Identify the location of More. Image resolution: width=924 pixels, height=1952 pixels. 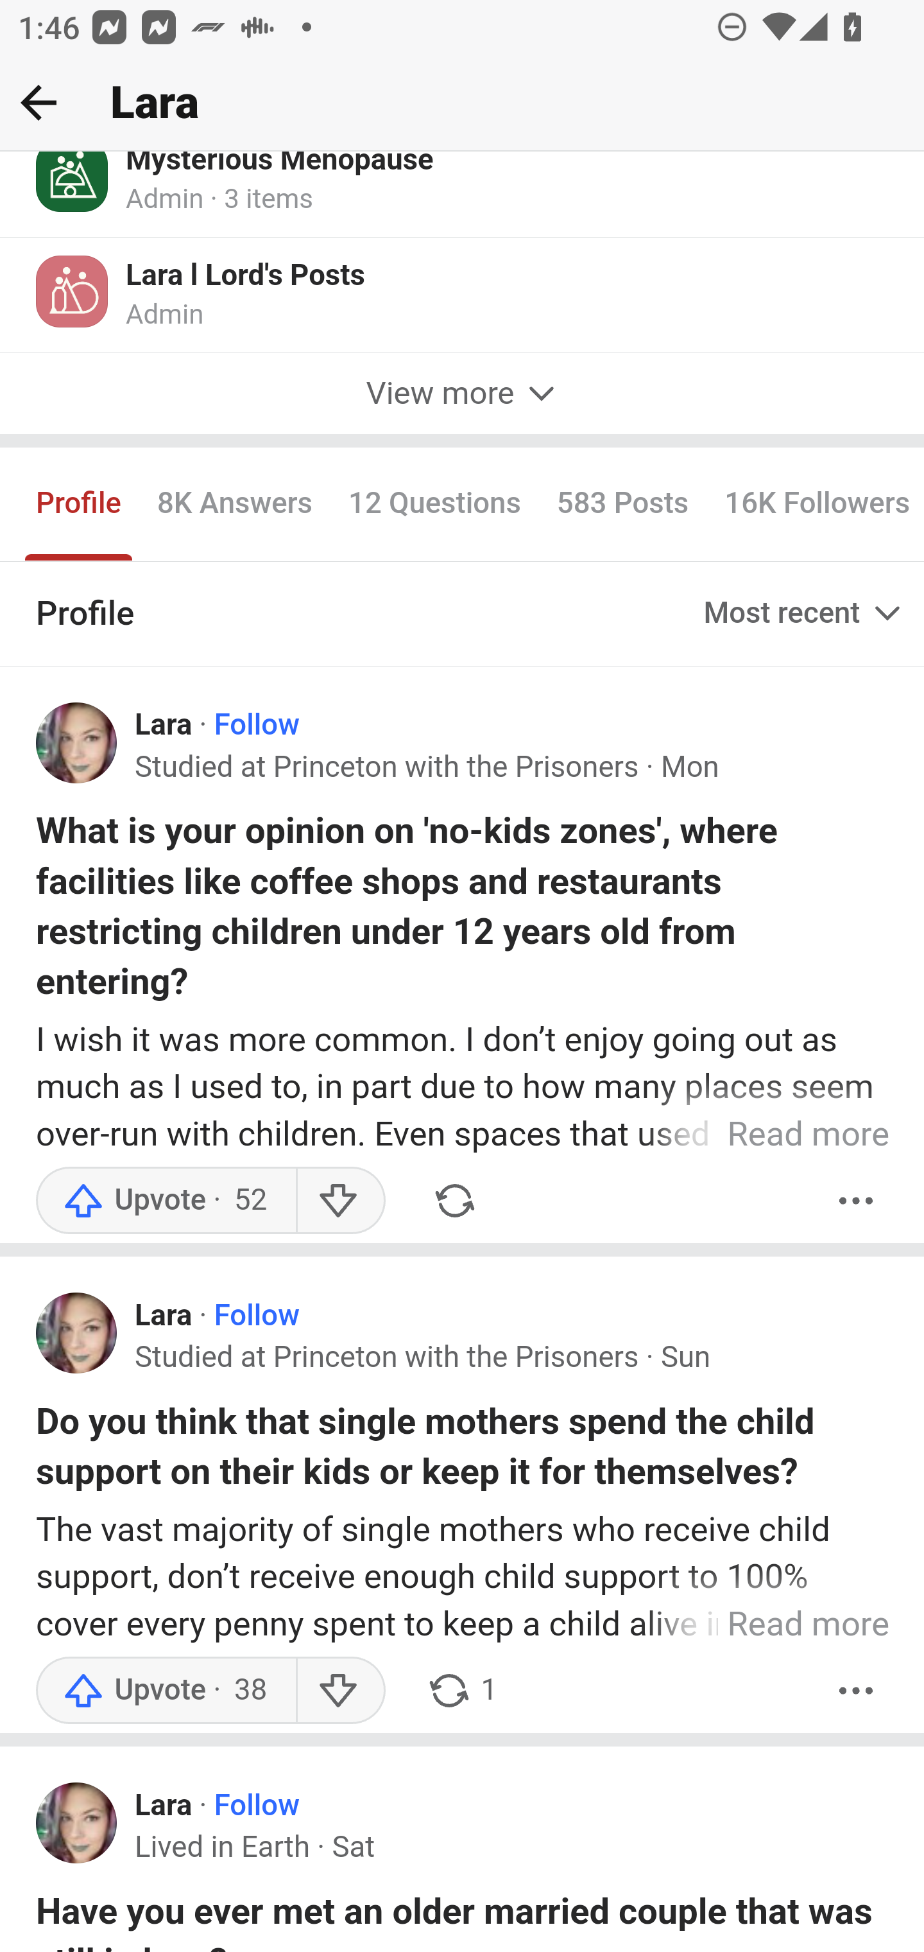
(857, 1202).